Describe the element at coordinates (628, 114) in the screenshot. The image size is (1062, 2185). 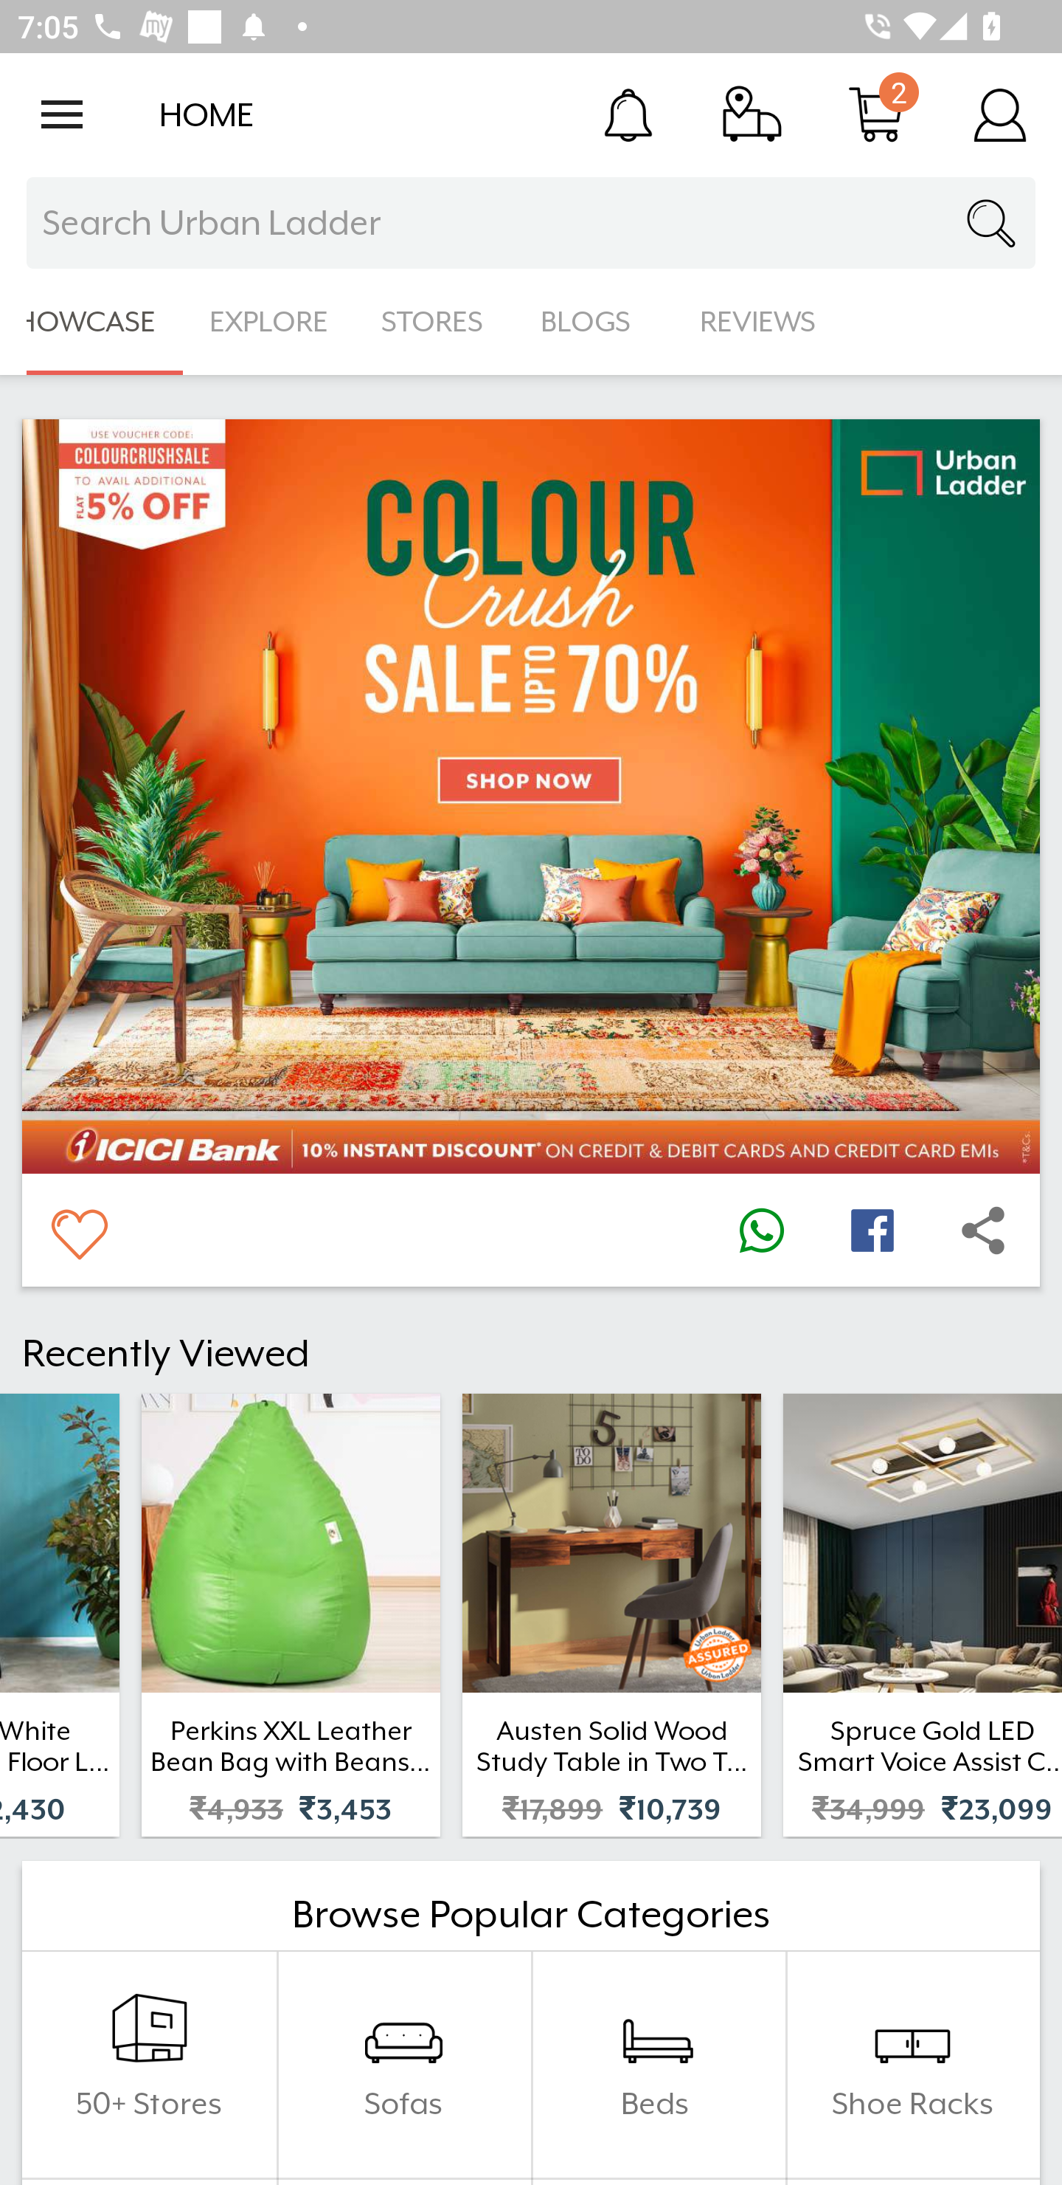
I see `Notification` at that location.